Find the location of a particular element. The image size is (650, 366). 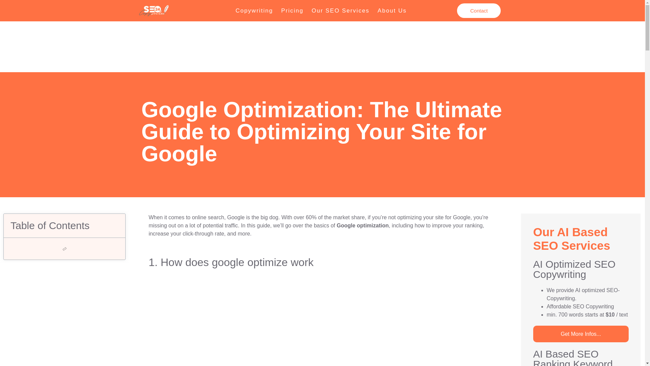

Pricing is located at coordinates (292, 11).